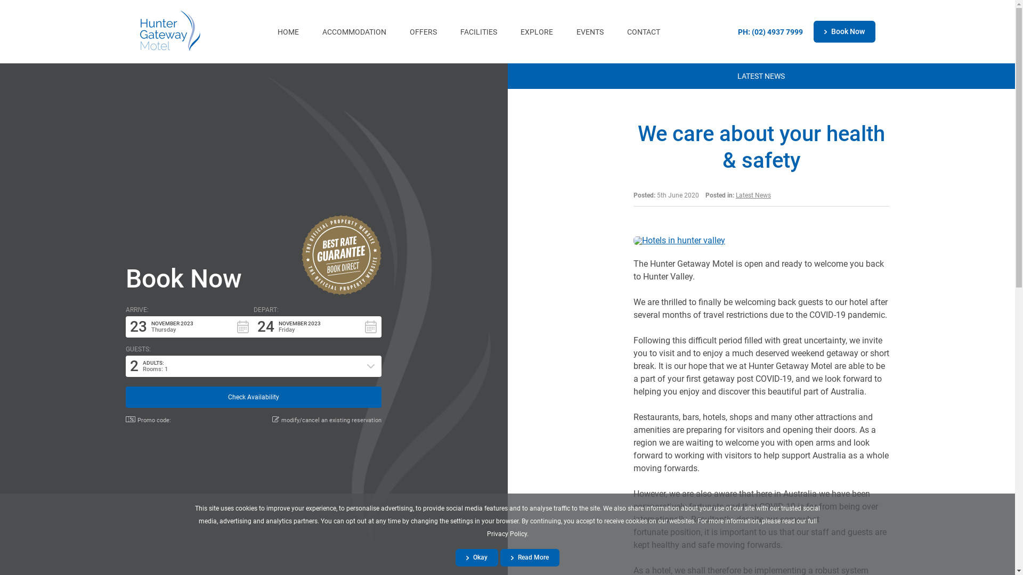  I want to click on Book Now, so click(844, 31).